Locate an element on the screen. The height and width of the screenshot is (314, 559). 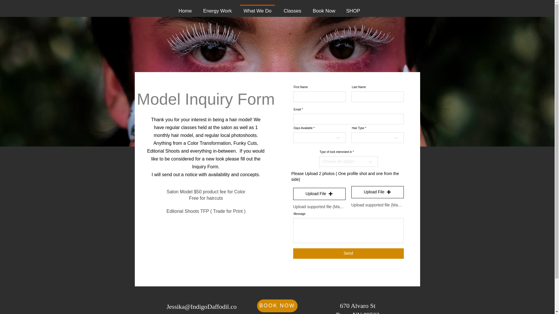
Energy Work is located at coordinates (217, 8).